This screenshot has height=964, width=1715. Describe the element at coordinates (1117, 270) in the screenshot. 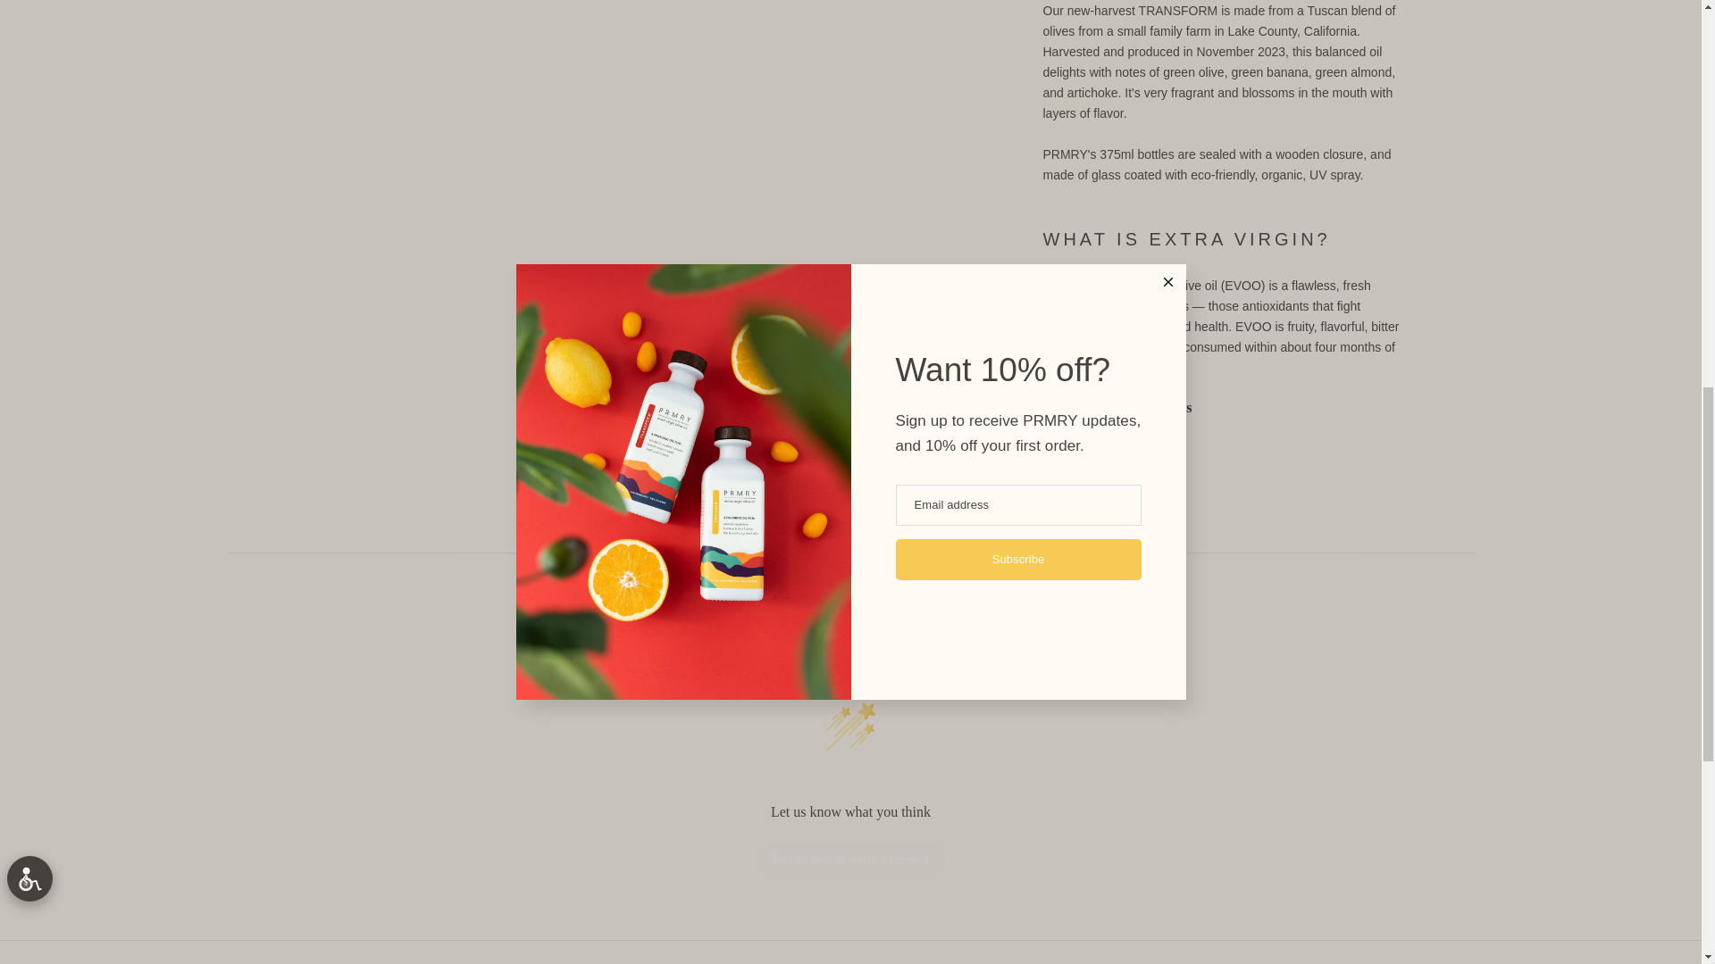

I see `0 Reviews` at that location.